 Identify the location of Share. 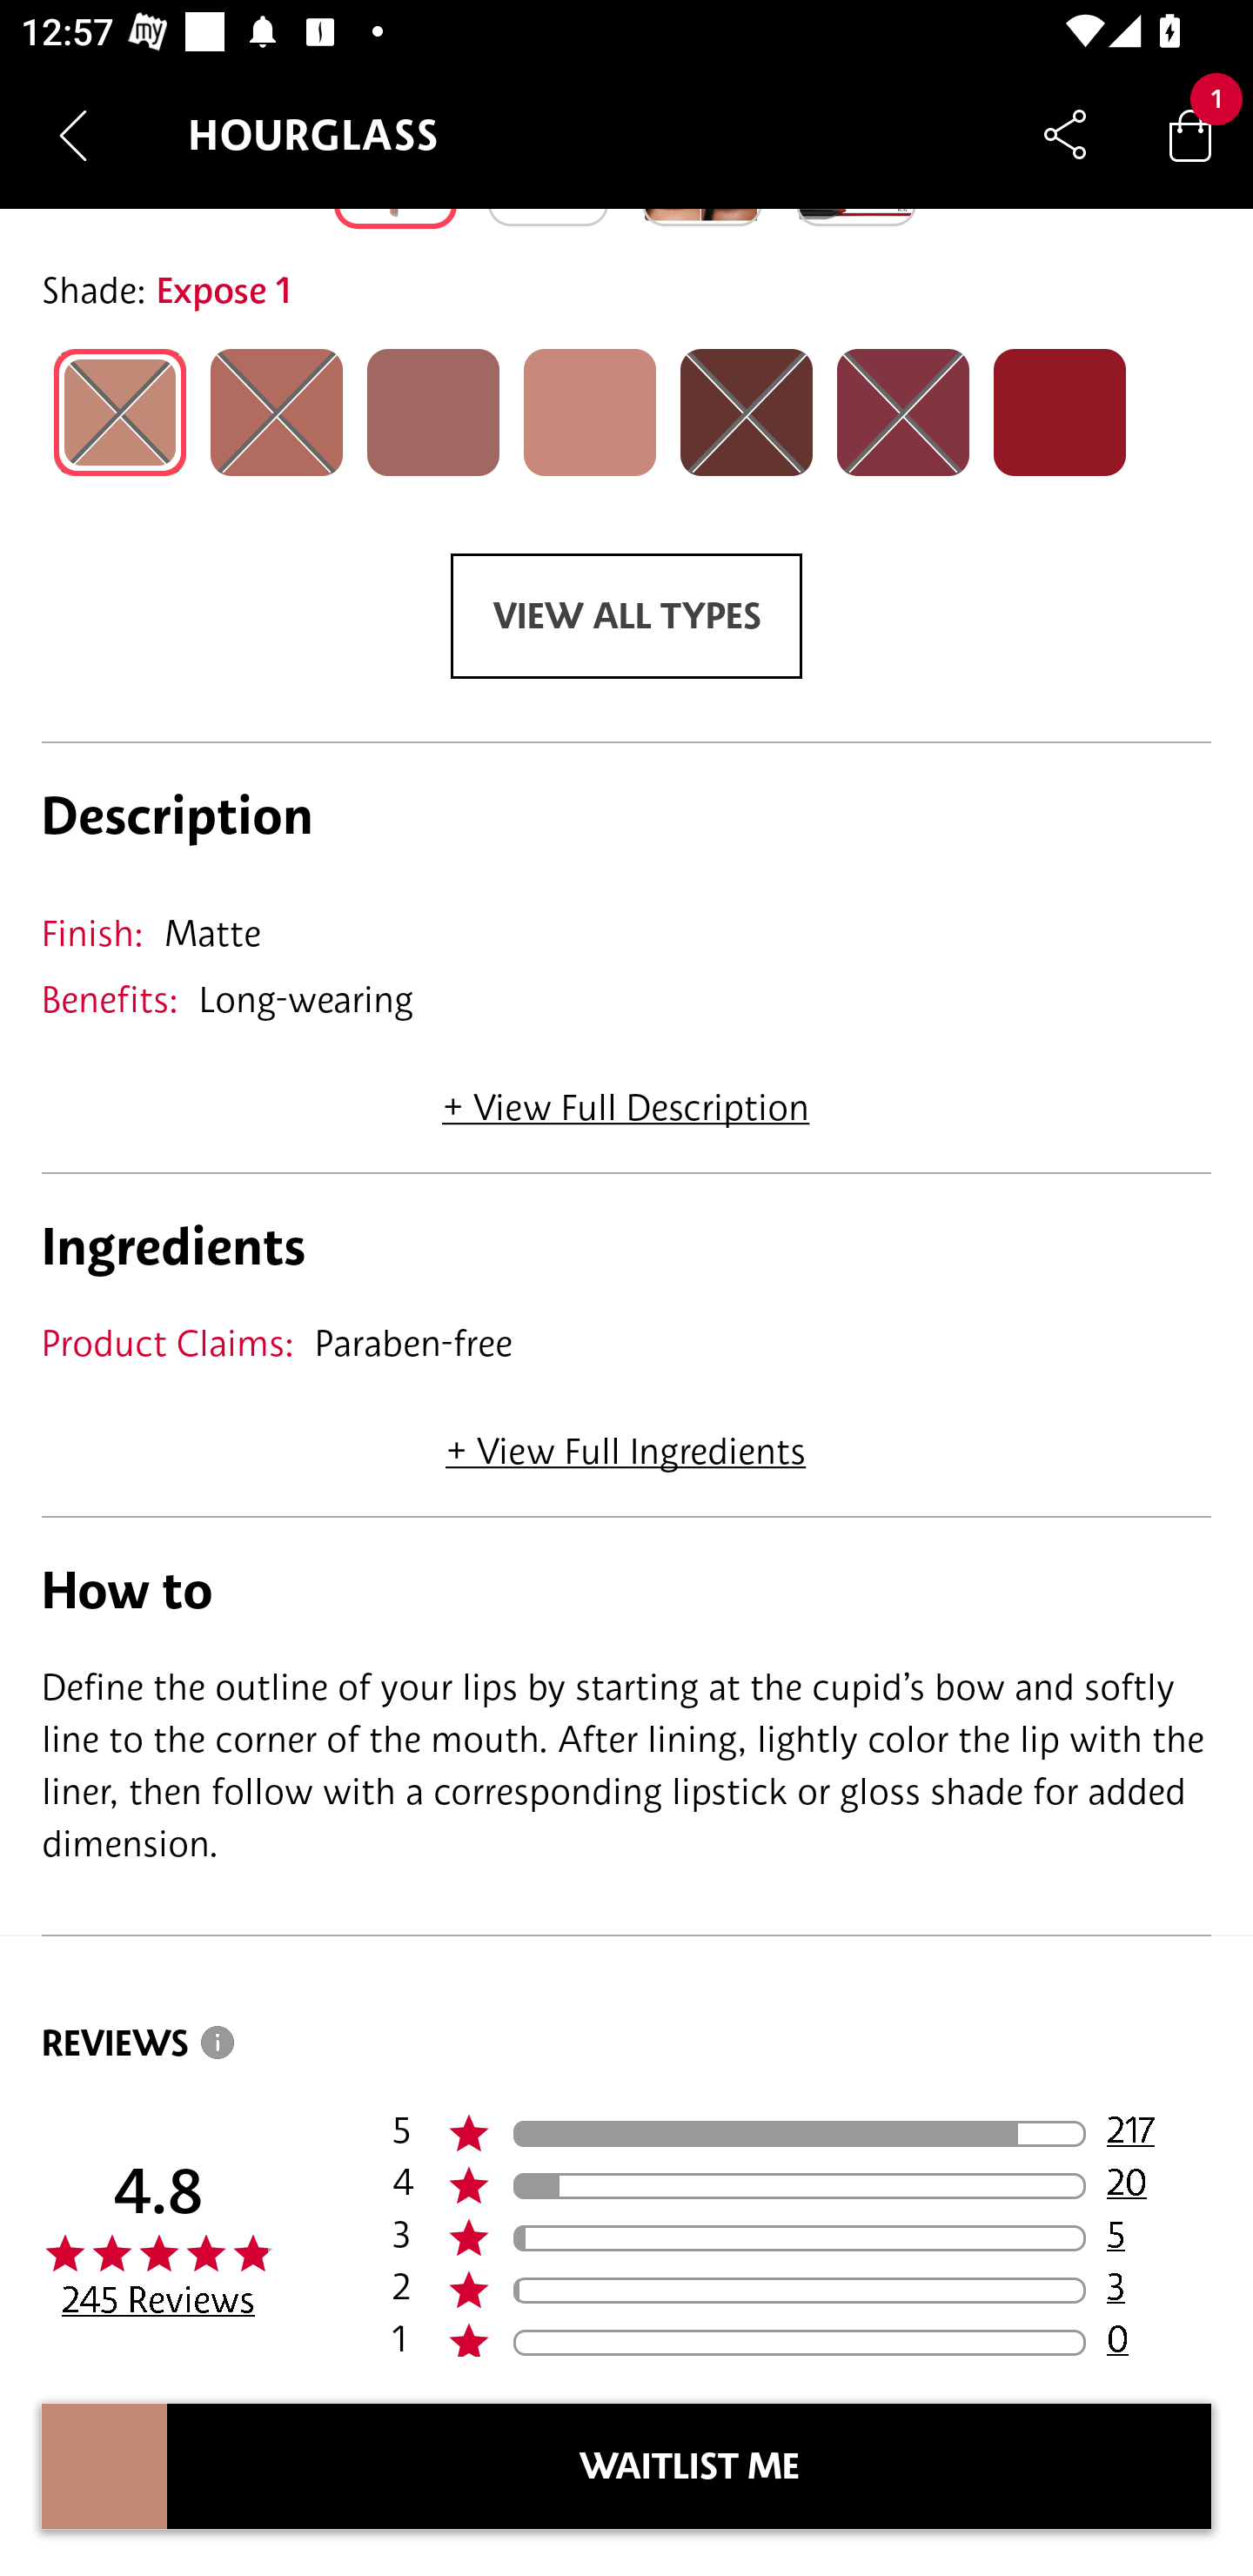
(1065, 134).